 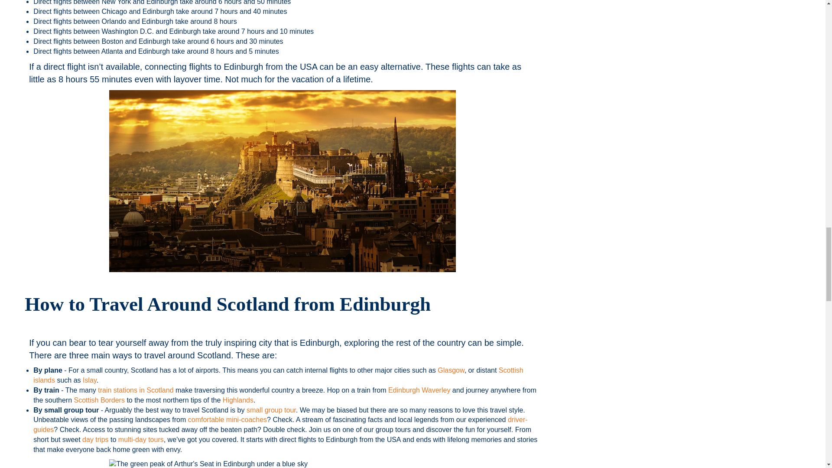 I want to click on multi-day tours, so click(x=141, y=439).